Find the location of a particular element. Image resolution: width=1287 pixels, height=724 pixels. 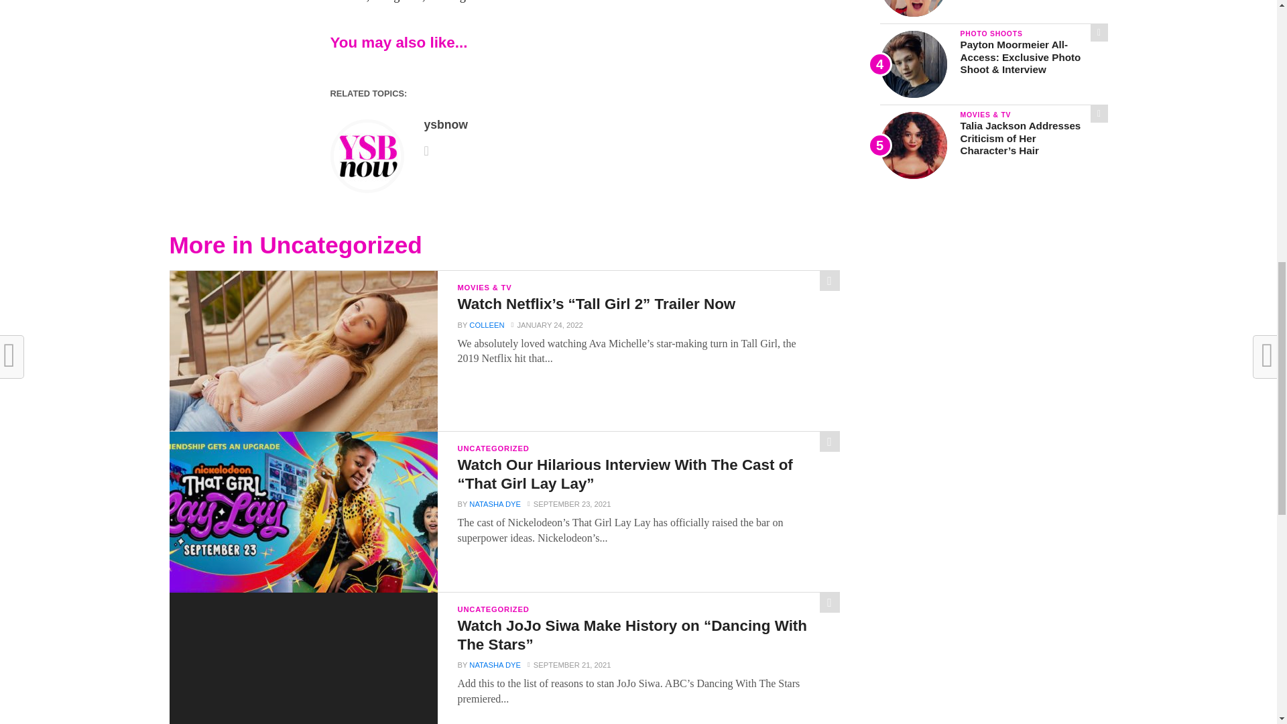

Posts by ysbnow is located at coordinates (445, 125).